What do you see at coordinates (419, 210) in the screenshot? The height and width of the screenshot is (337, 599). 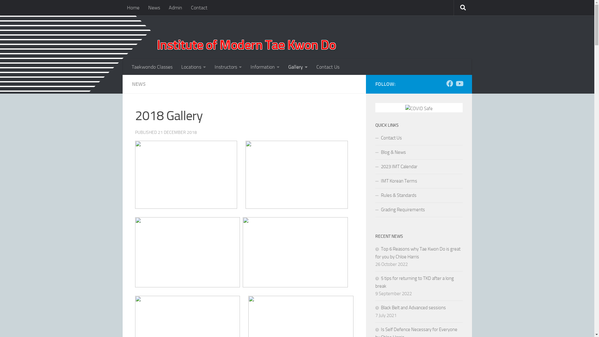 I see `Grading Requirements` at bounding box center [419, 210].